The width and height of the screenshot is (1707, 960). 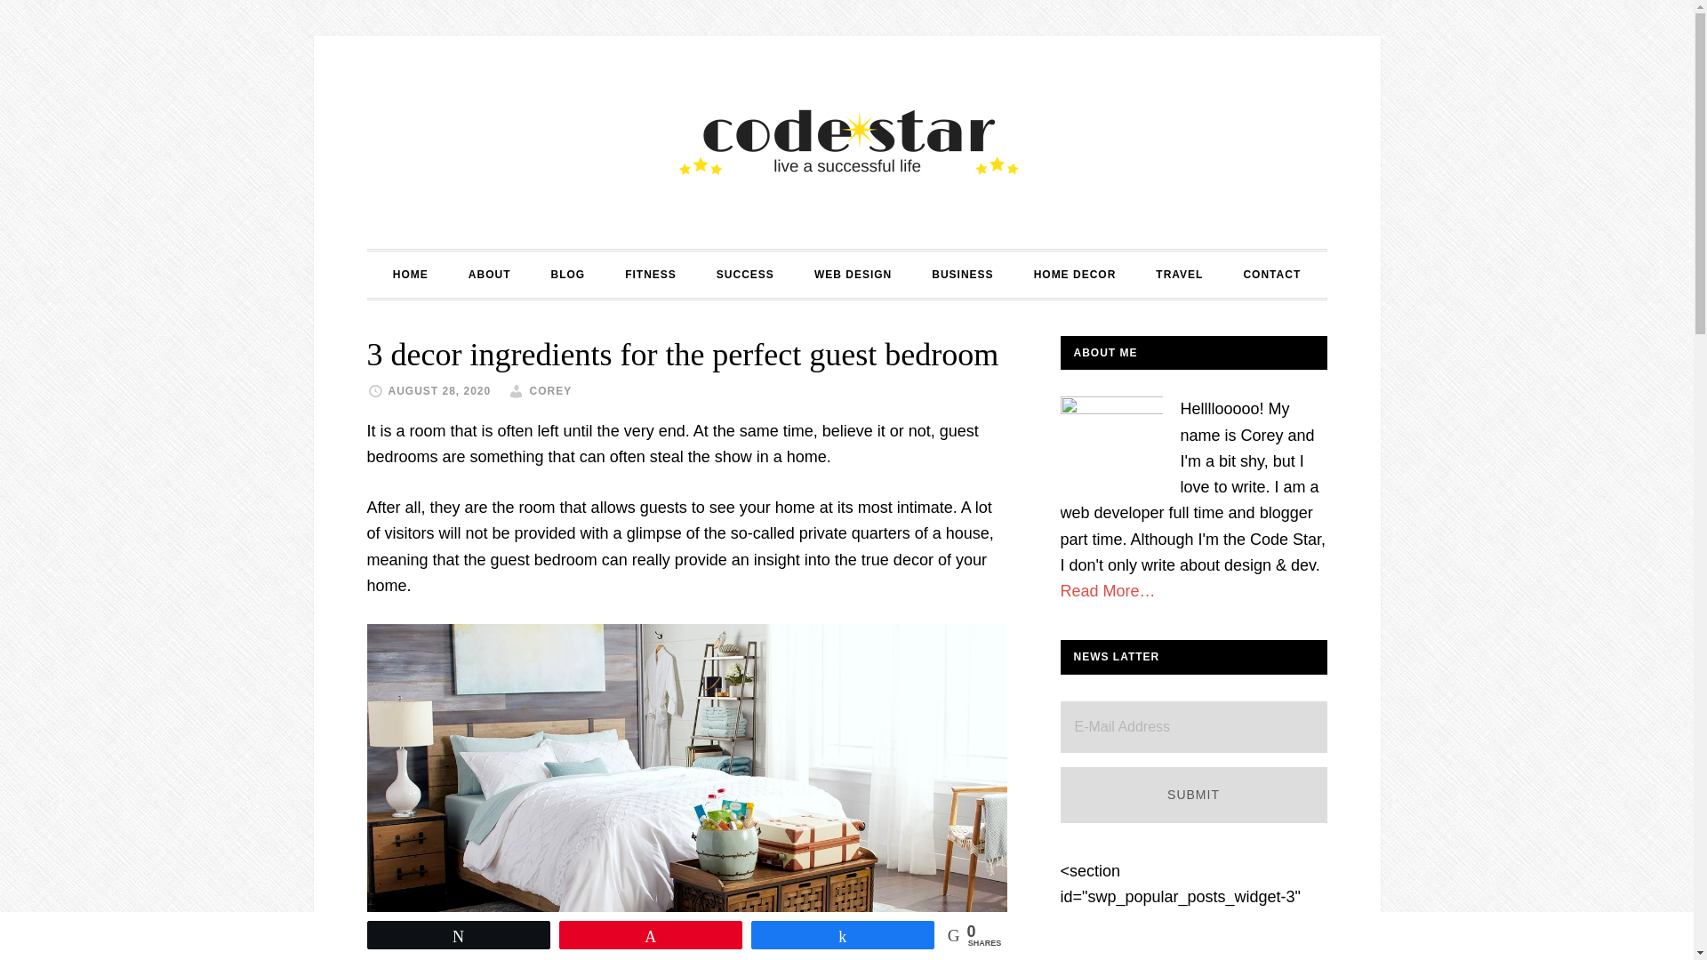 I want to click on BUSINESS, so click(x=962, y=274).